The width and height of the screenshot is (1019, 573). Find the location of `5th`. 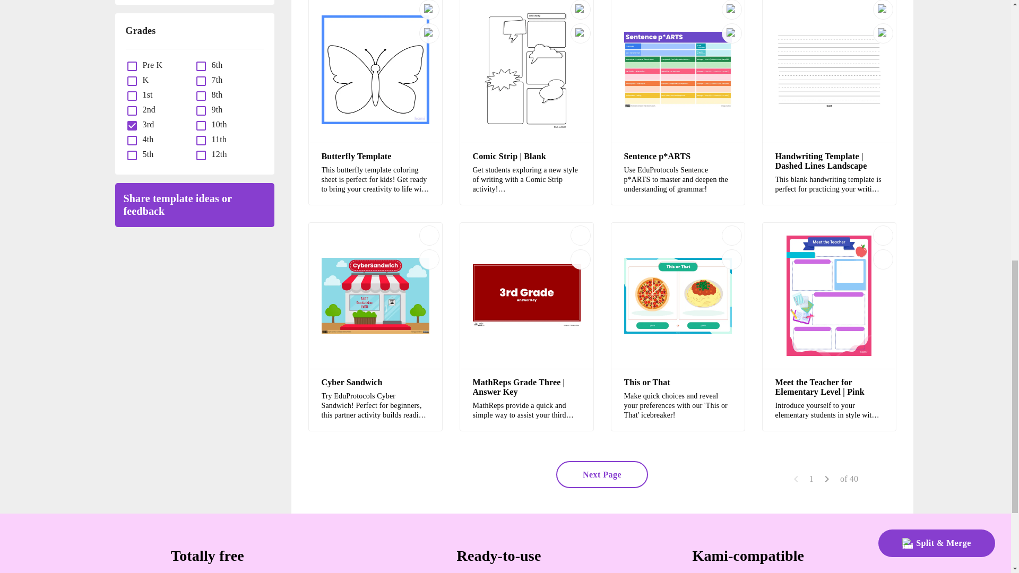

5th is located at coordinates (145, 154).